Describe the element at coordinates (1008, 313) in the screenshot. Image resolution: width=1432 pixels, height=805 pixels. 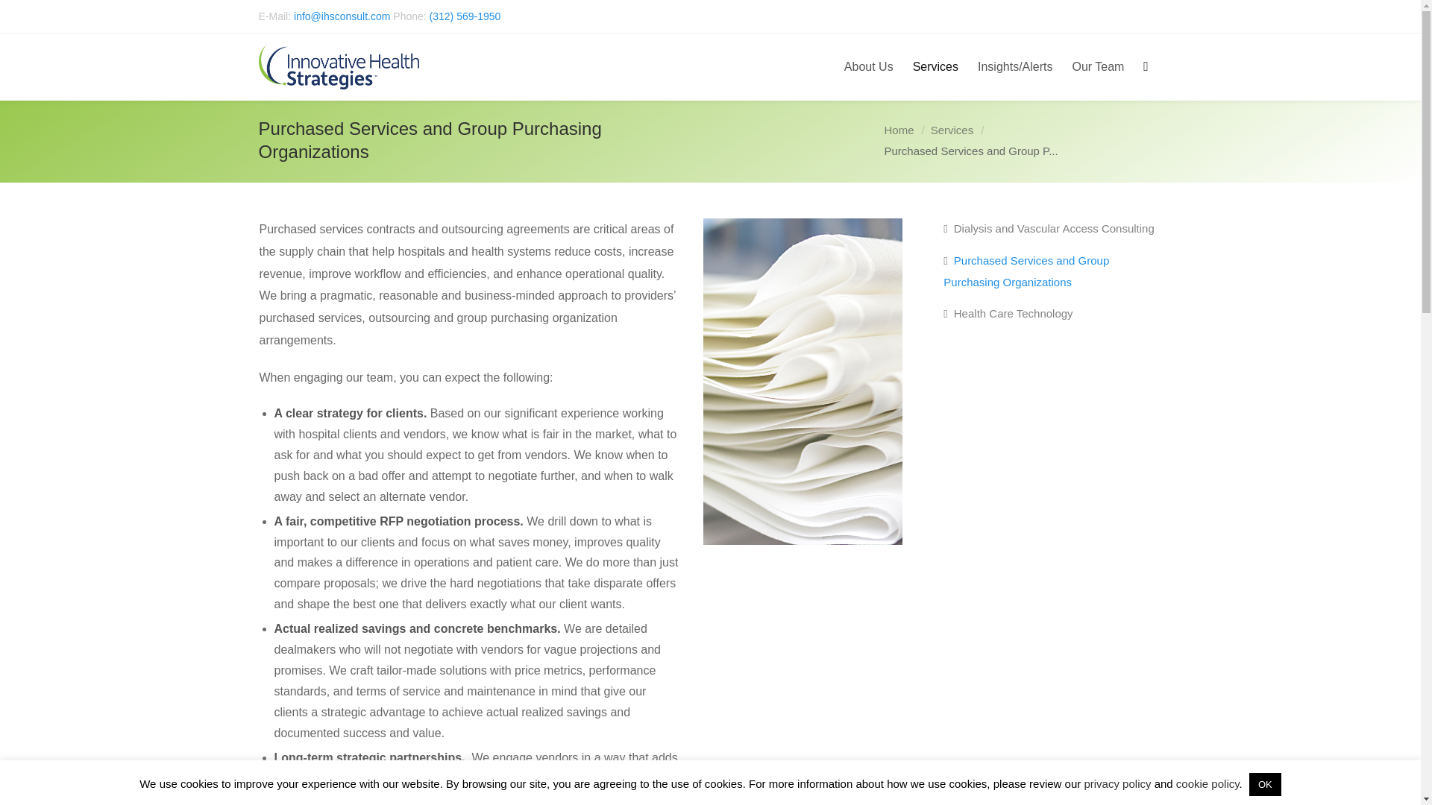
I see `Health Care Technology` at that location.